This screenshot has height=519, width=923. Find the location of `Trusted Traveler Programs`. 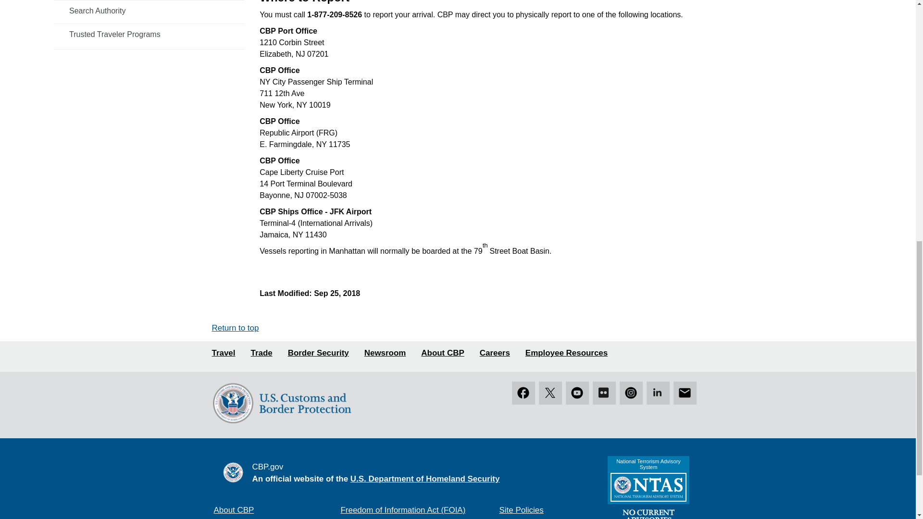

Trusted Traveler Programs is located at coordinates (149, 34).